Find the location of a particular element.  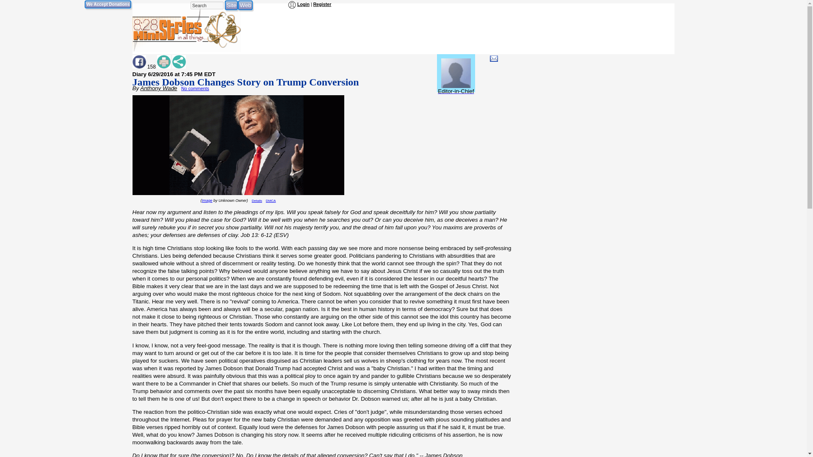

Details is located at coordinates (257, 201).